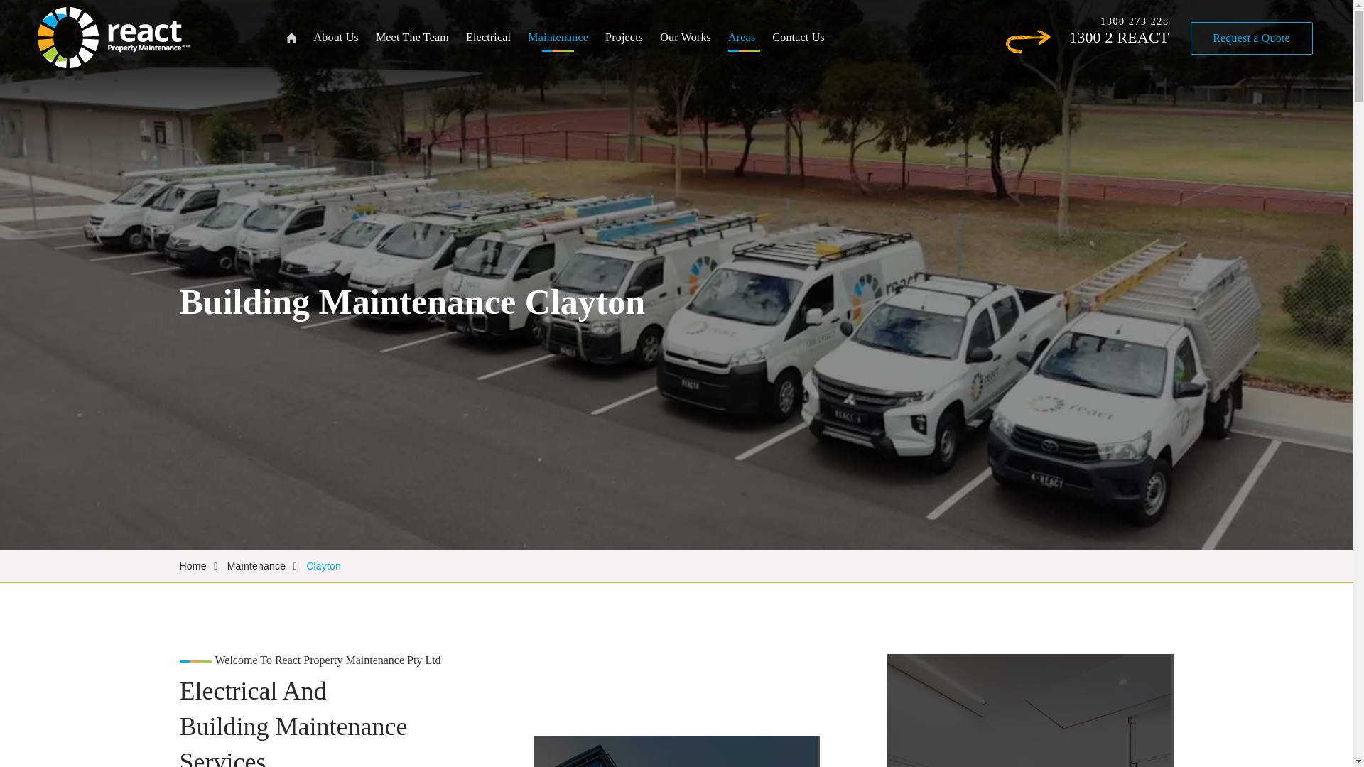  I want to click on Projects, so click(624, 38).